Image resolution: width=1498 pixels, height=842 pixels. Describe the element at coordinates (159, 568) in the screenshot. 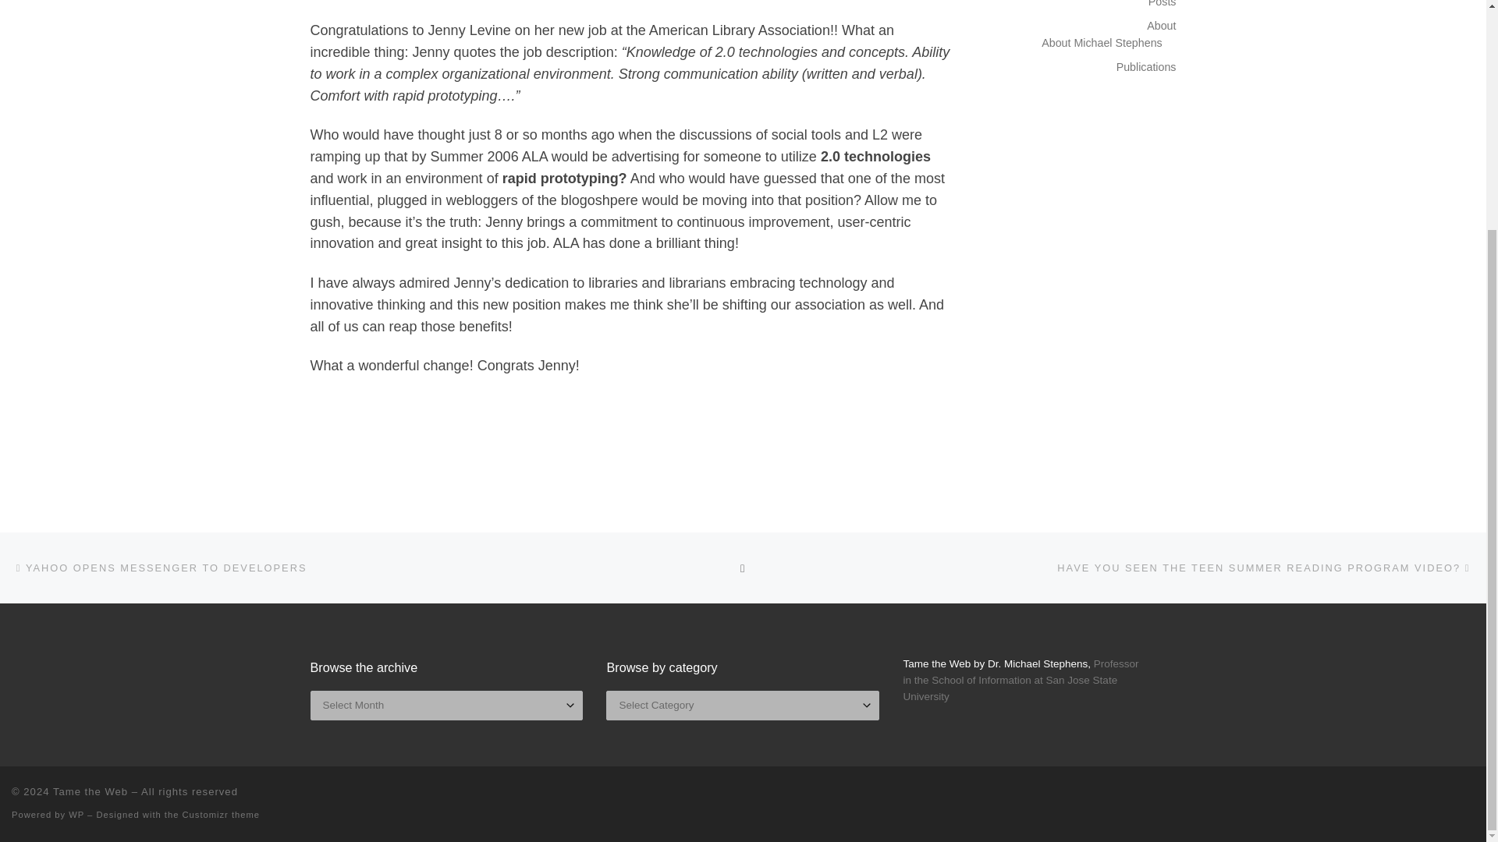

I see `YAHOO OPENS MESSENGER TO DEVELOPERS` at that location.